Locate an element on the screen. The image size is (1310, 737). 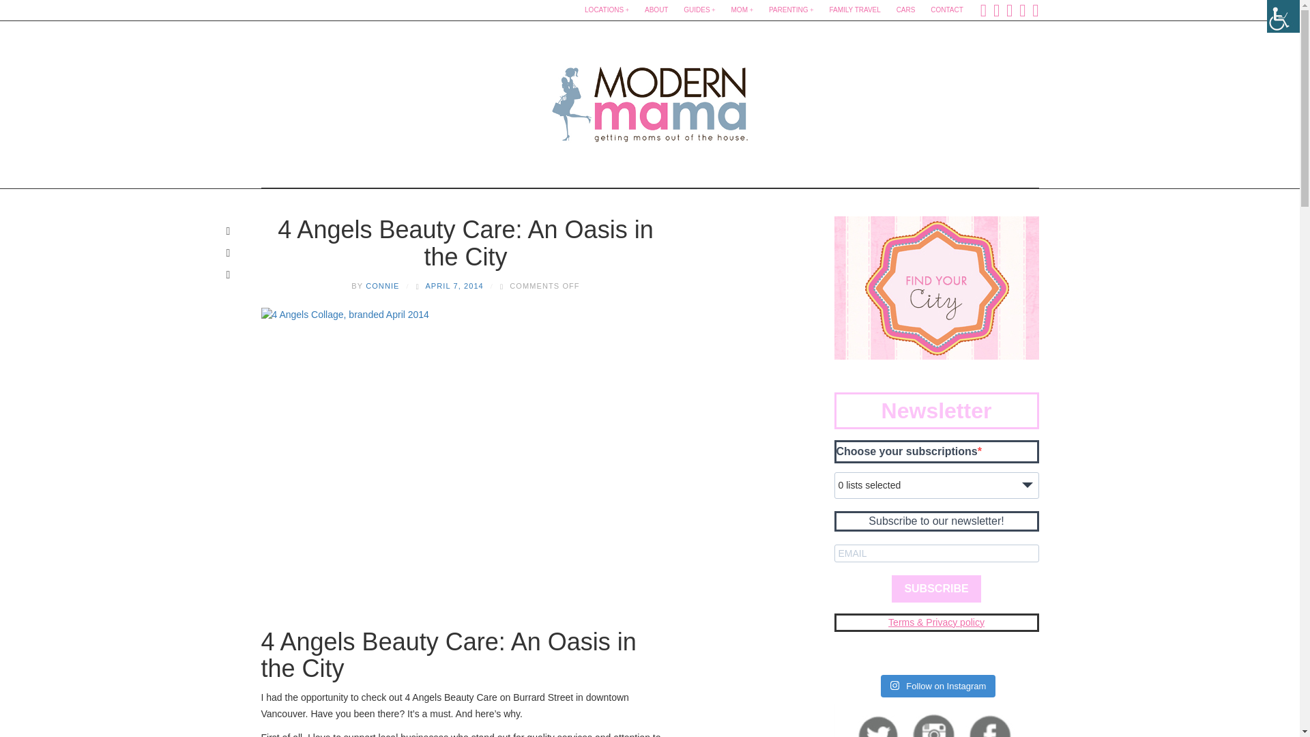
APRIL 7, 2014 is located at coordinates (454, 285).